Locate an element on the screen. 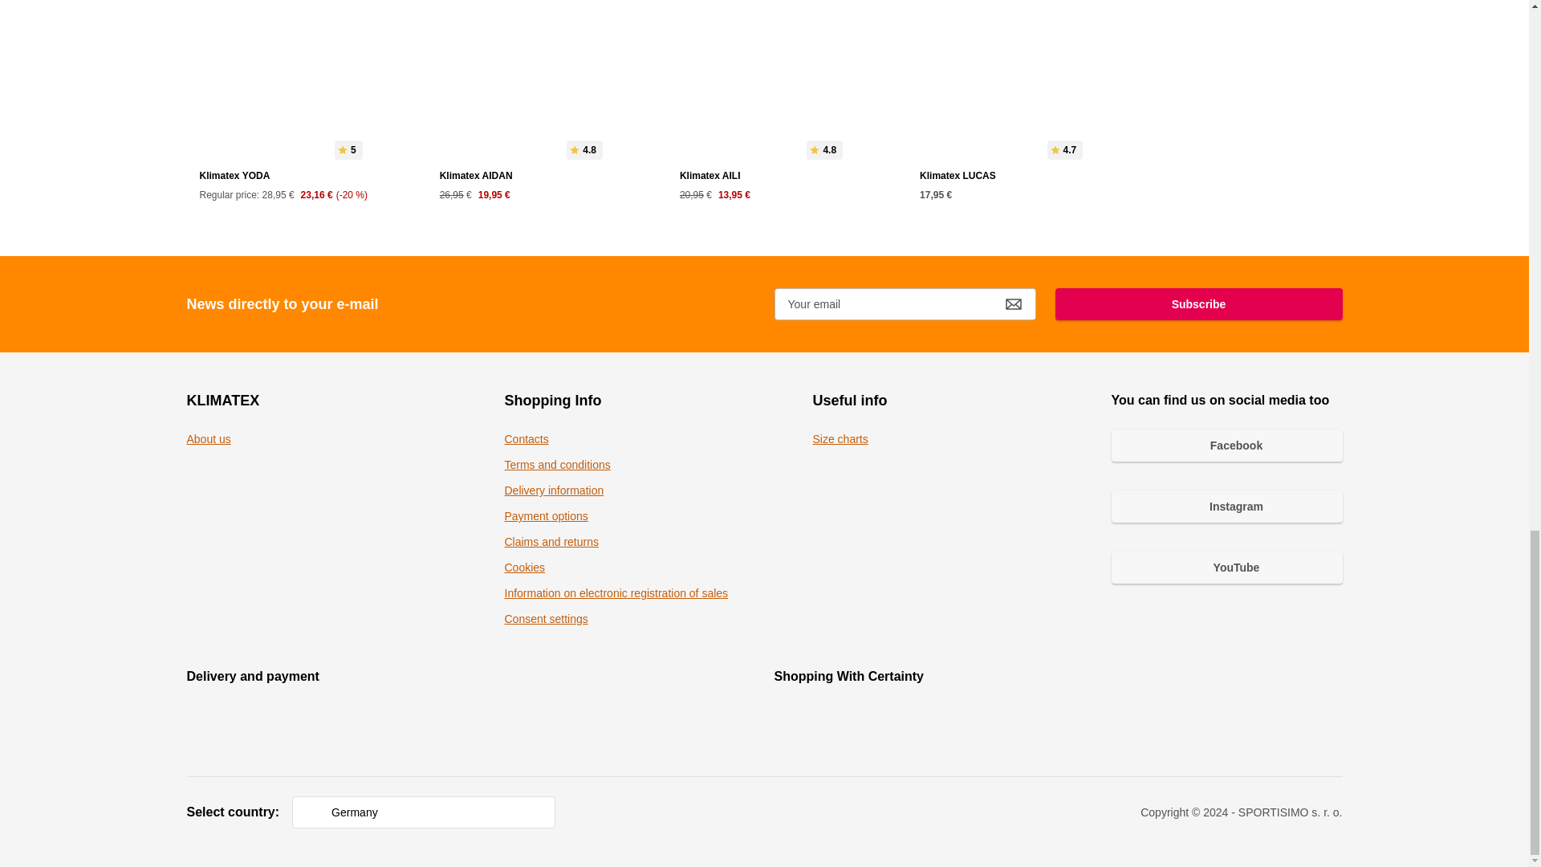  Men's functional T-shirt is located at coordinates (764, 109).